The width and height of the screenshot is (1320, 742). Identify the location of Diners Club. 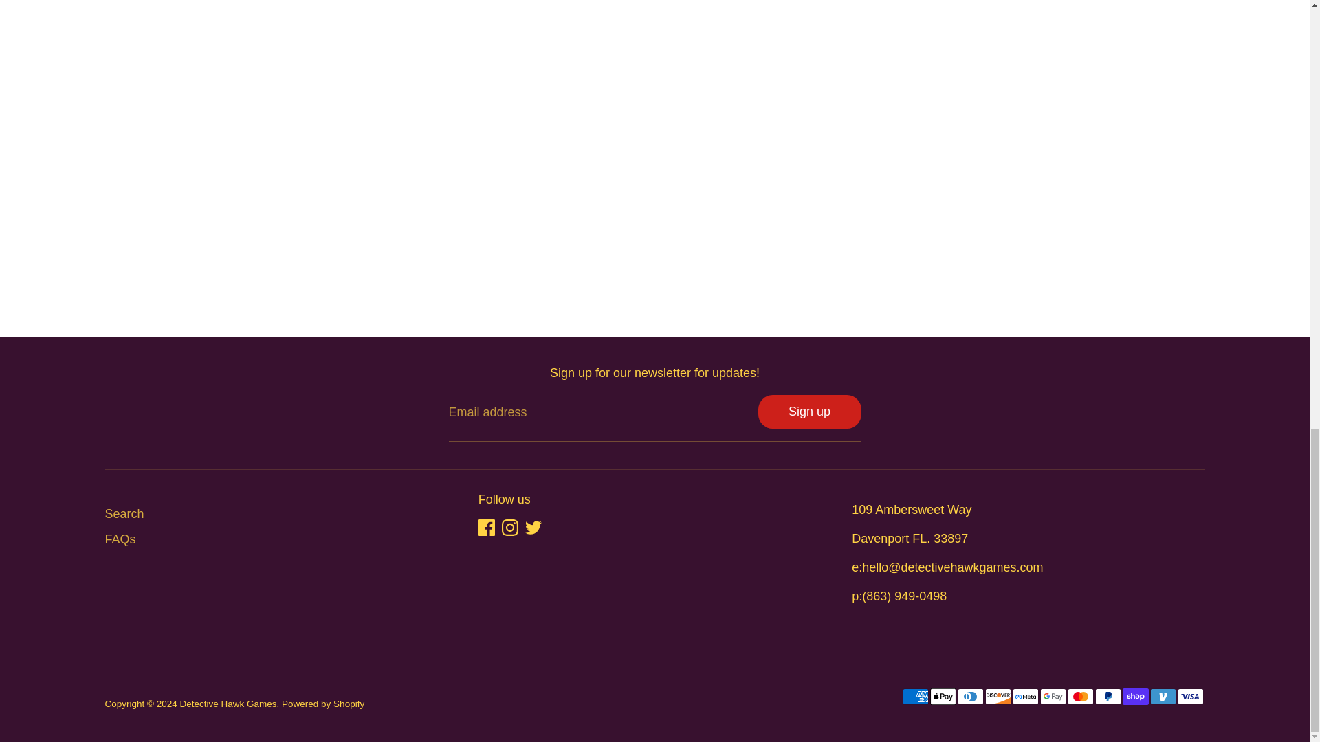
(970, 697).